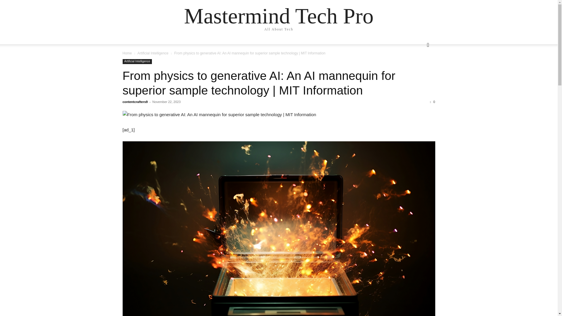 The height and width of the screenshot is (316, 562). What do you see at coordinates (135, 102) in the screenshot?
I see `contentcrafters9` at bounding box center [135, 102].